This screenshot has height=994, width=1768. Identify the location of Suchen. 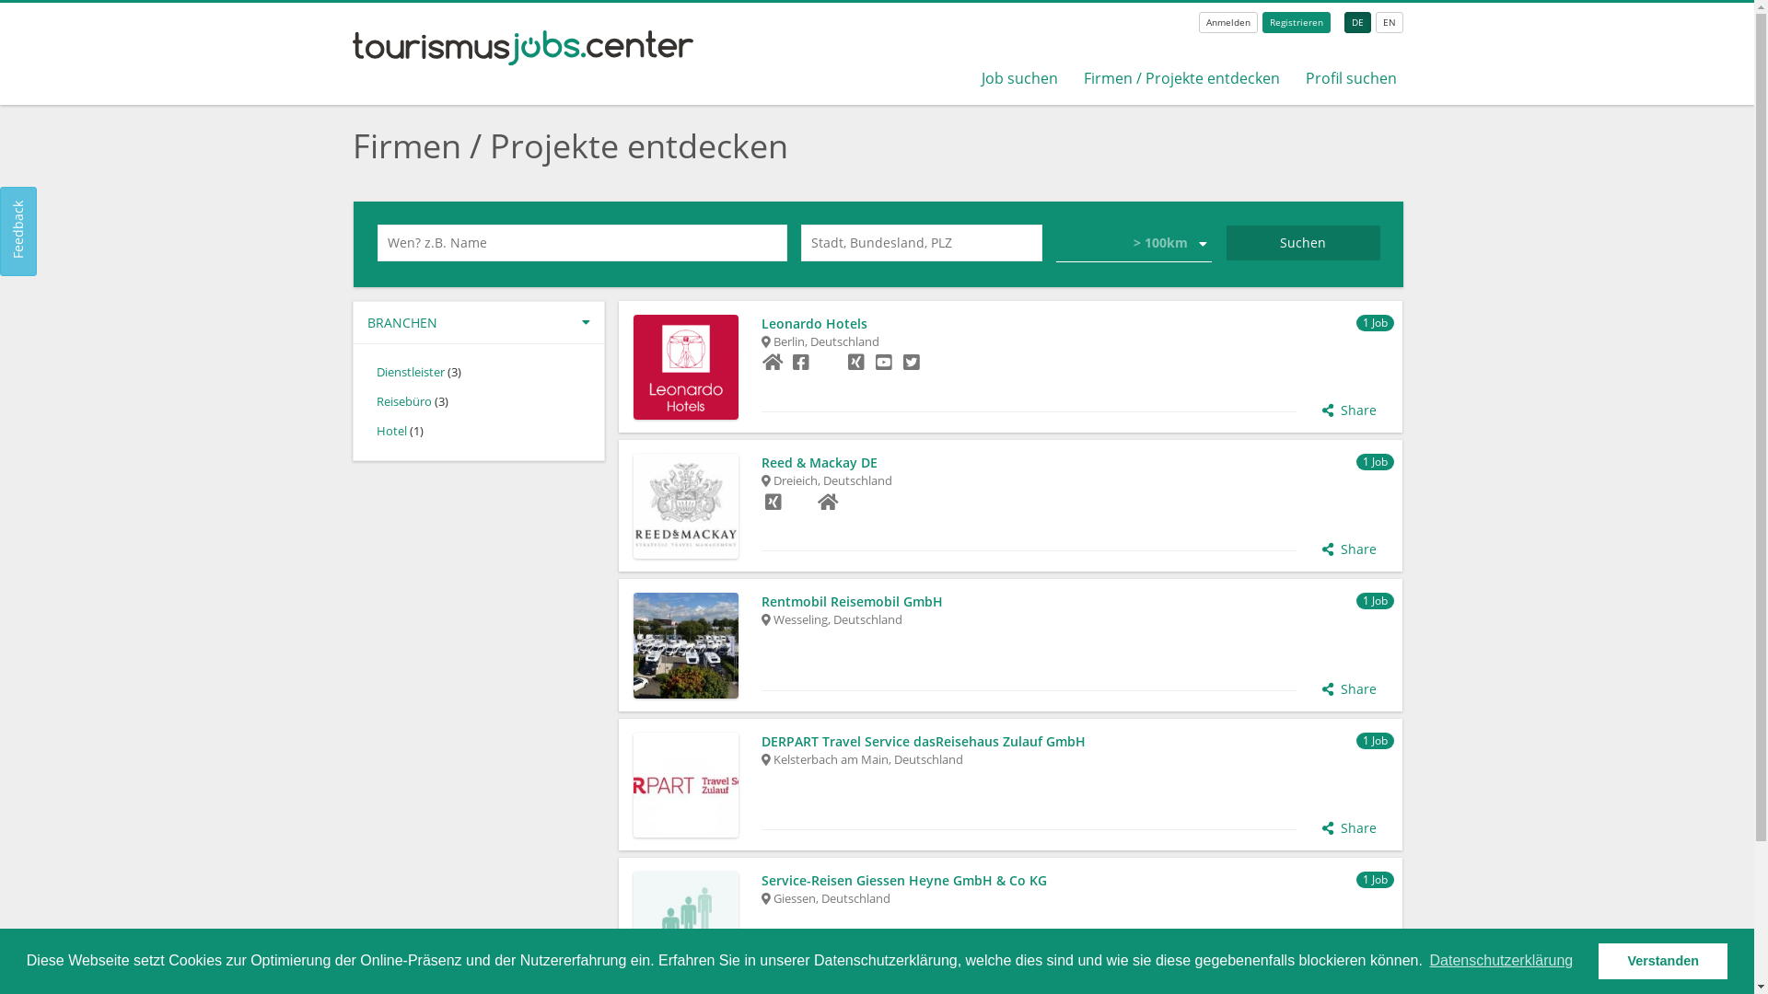
(1304, 243).